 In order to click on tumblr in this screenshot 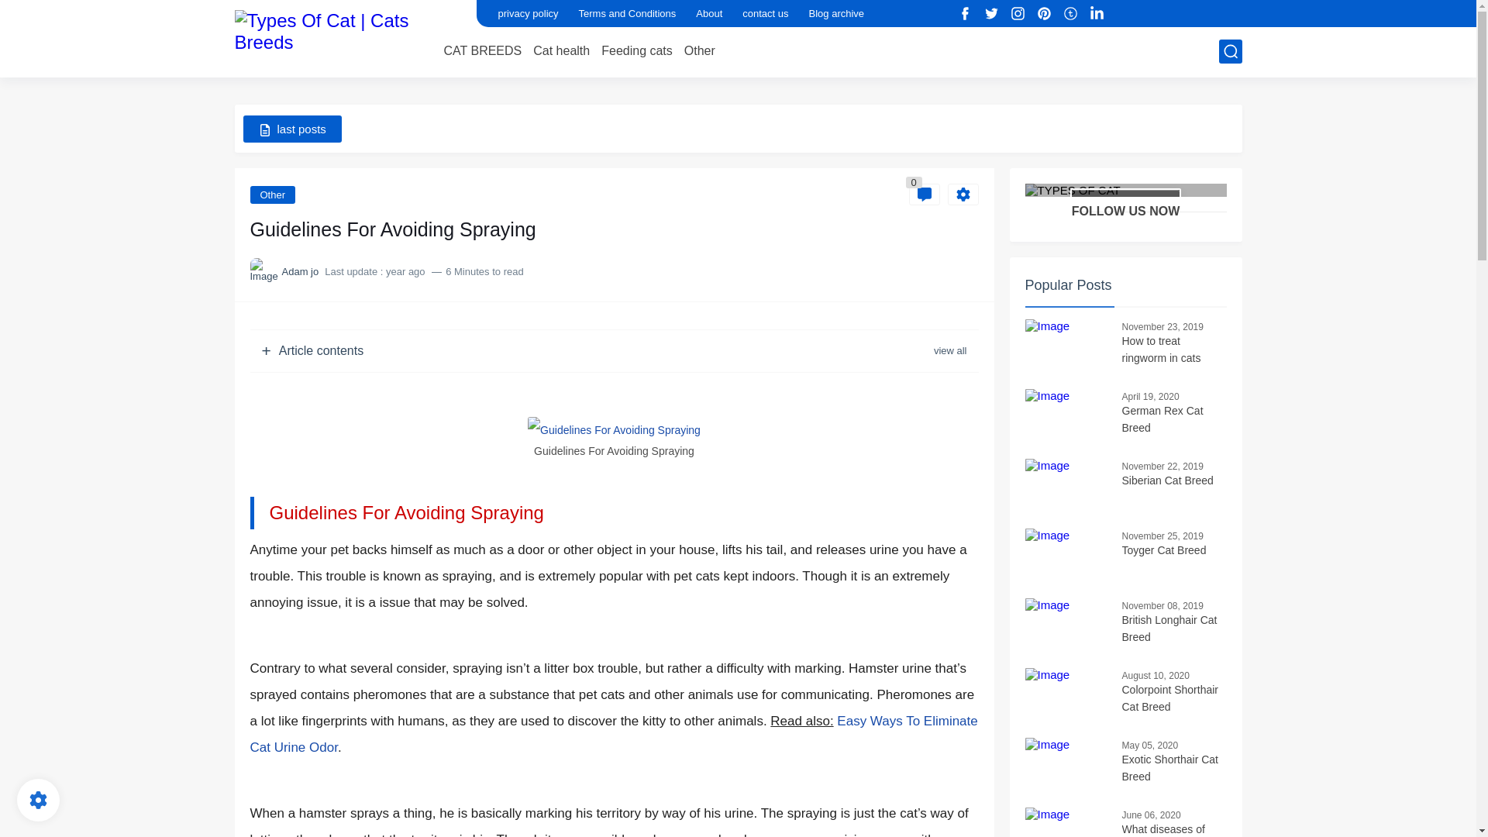, I will do `click(1071, 14)`.